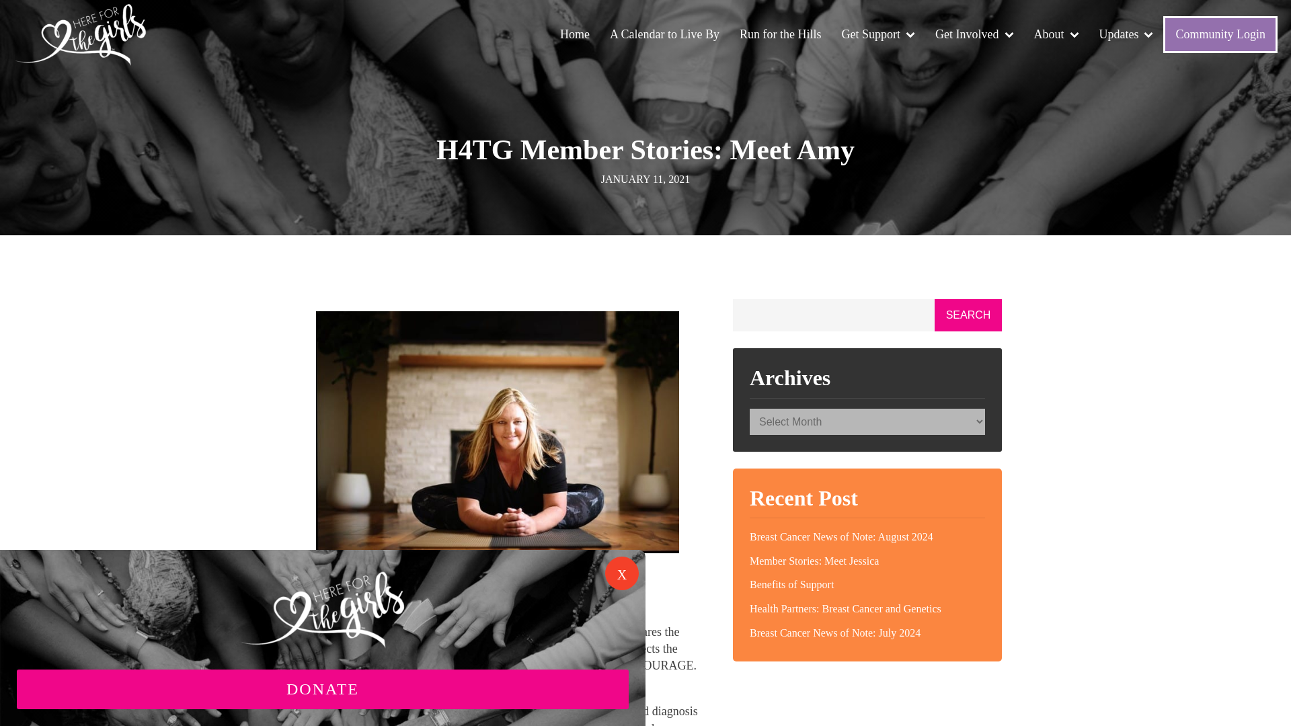 This screenshot has width=1291, height=726. What do you see at coordinates (1220, 34) in the screenshot?
I see `Community Login` at bounding box center [1220, 34].